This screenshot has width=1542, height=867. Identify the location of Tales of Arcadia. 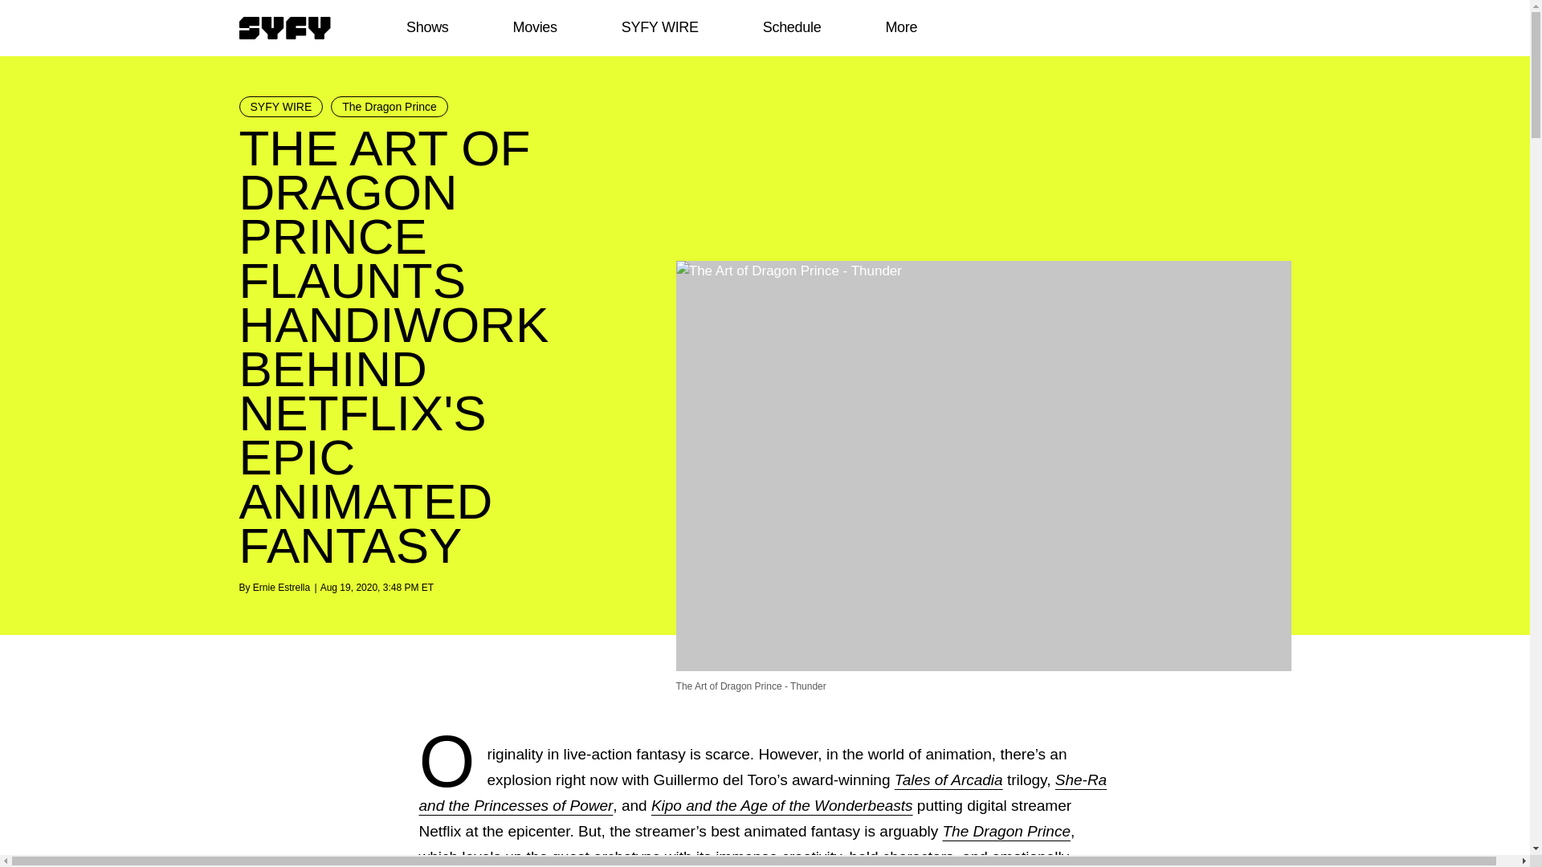
(948, 779).